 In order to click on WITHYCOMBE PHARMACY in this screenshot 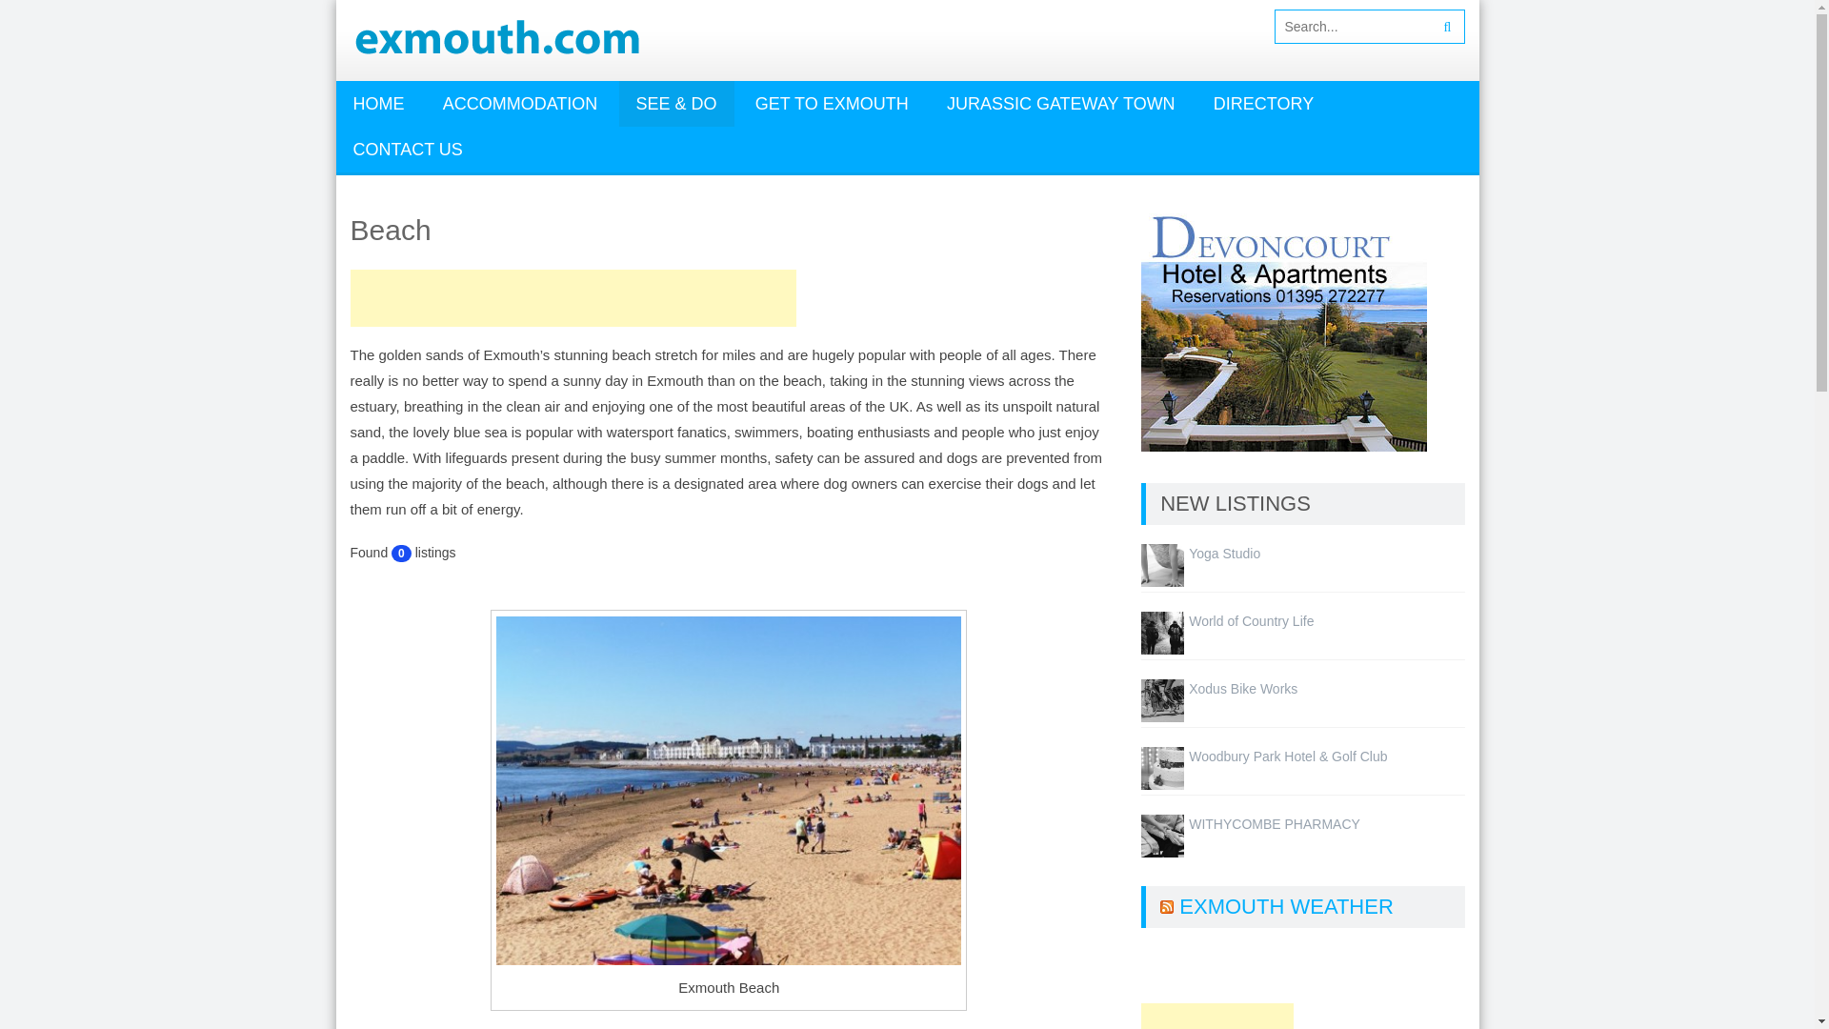, I will do `click(1275, 823)`.